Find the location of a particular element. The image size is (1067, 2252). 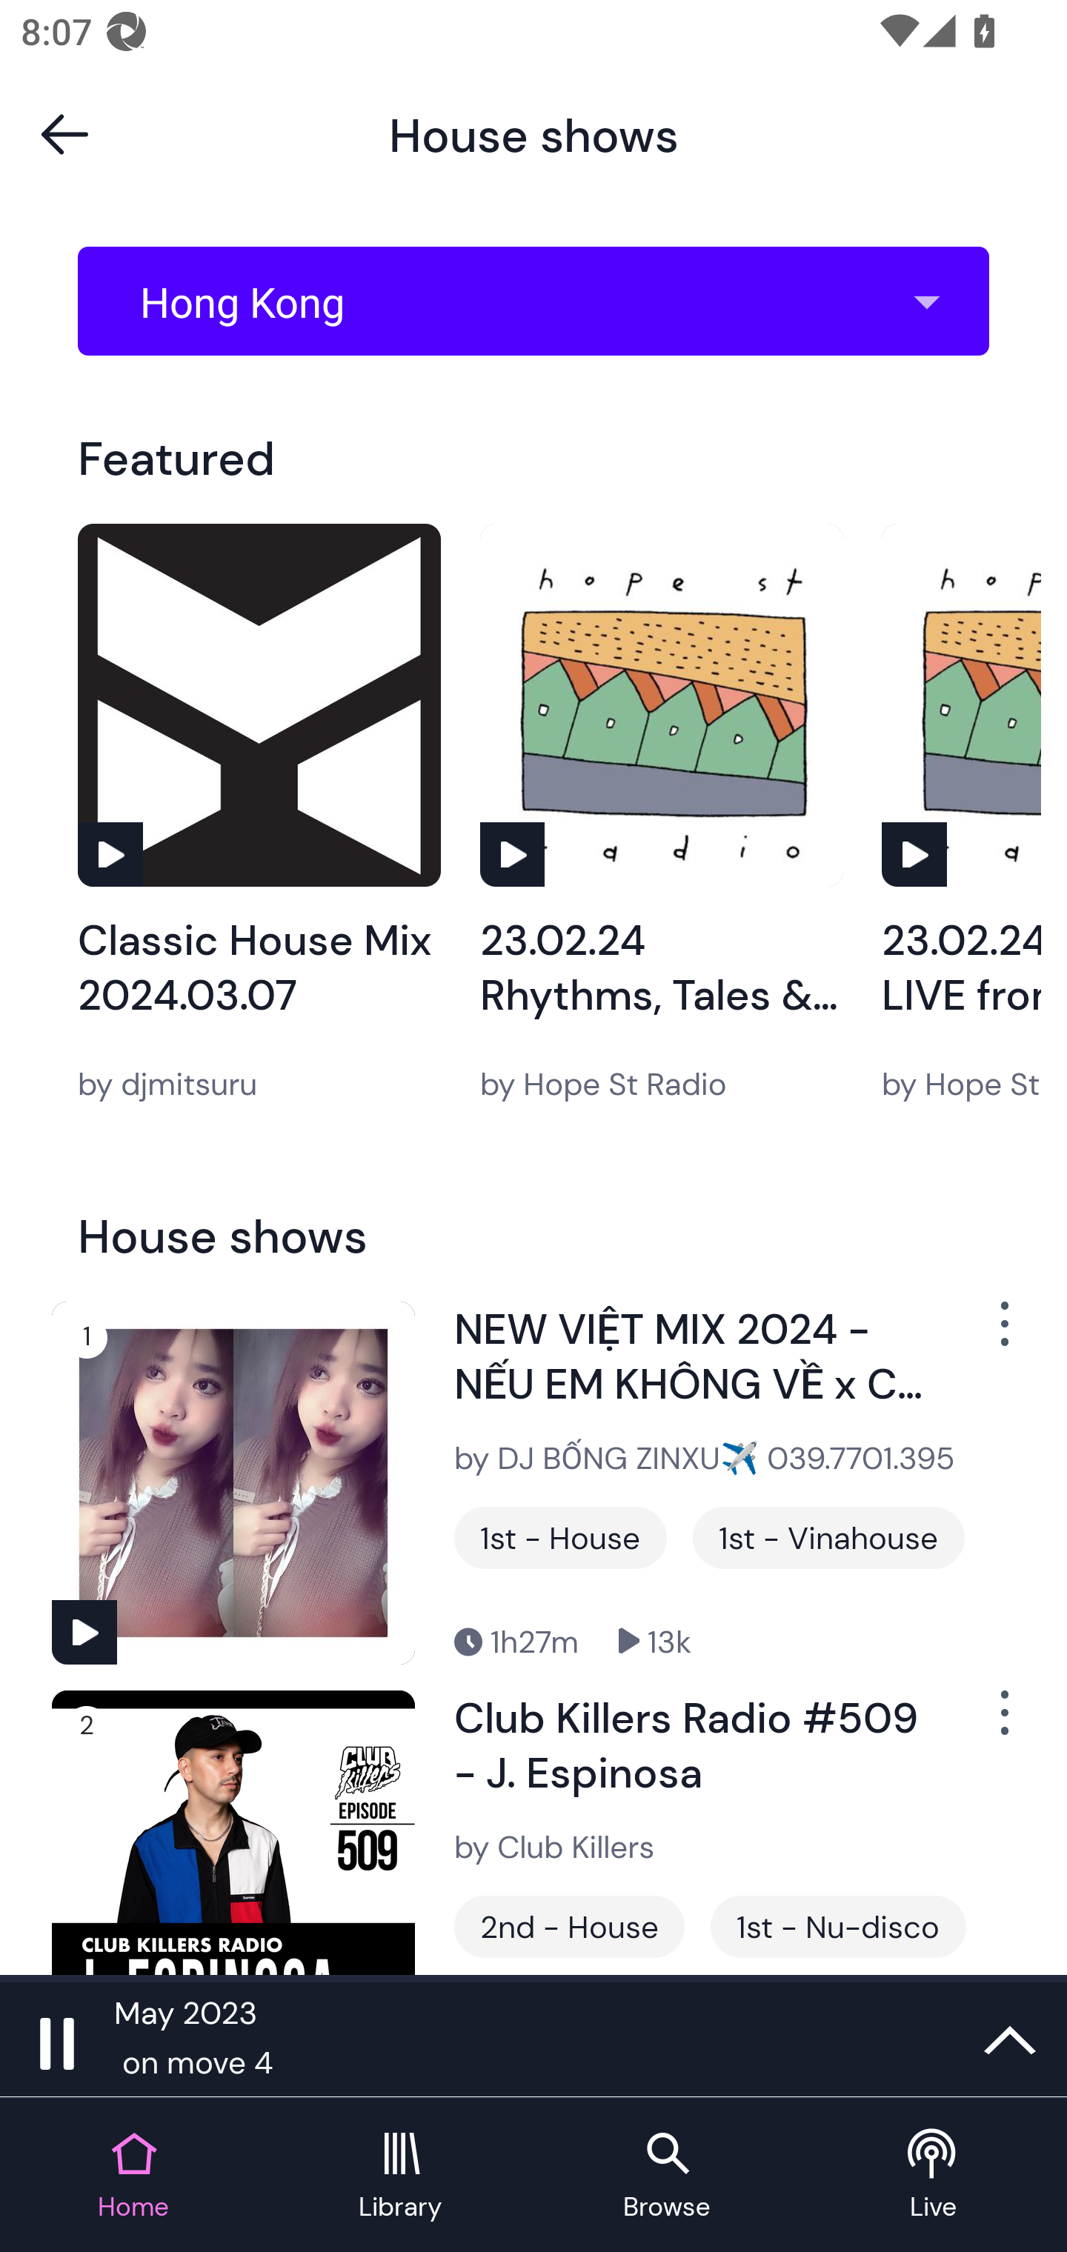

1st - Nu-disco is located at coordinates (839, 1926).